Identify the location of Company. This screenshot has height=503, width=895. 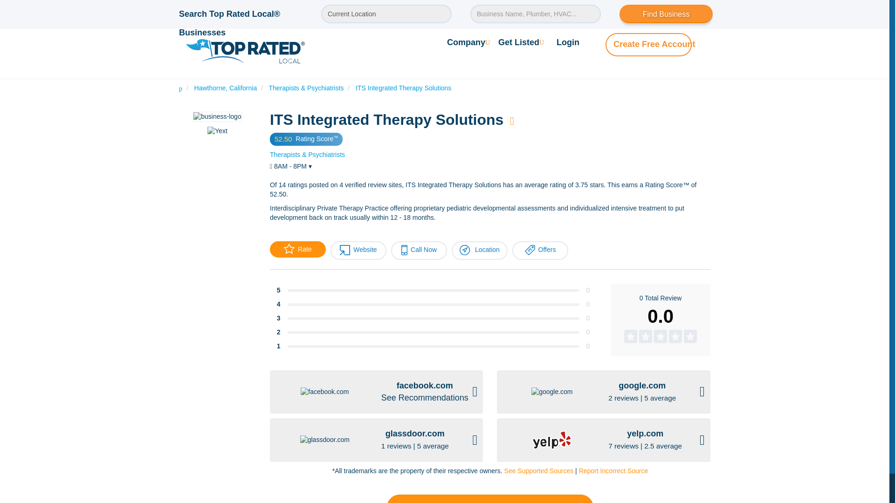
(468, 42).